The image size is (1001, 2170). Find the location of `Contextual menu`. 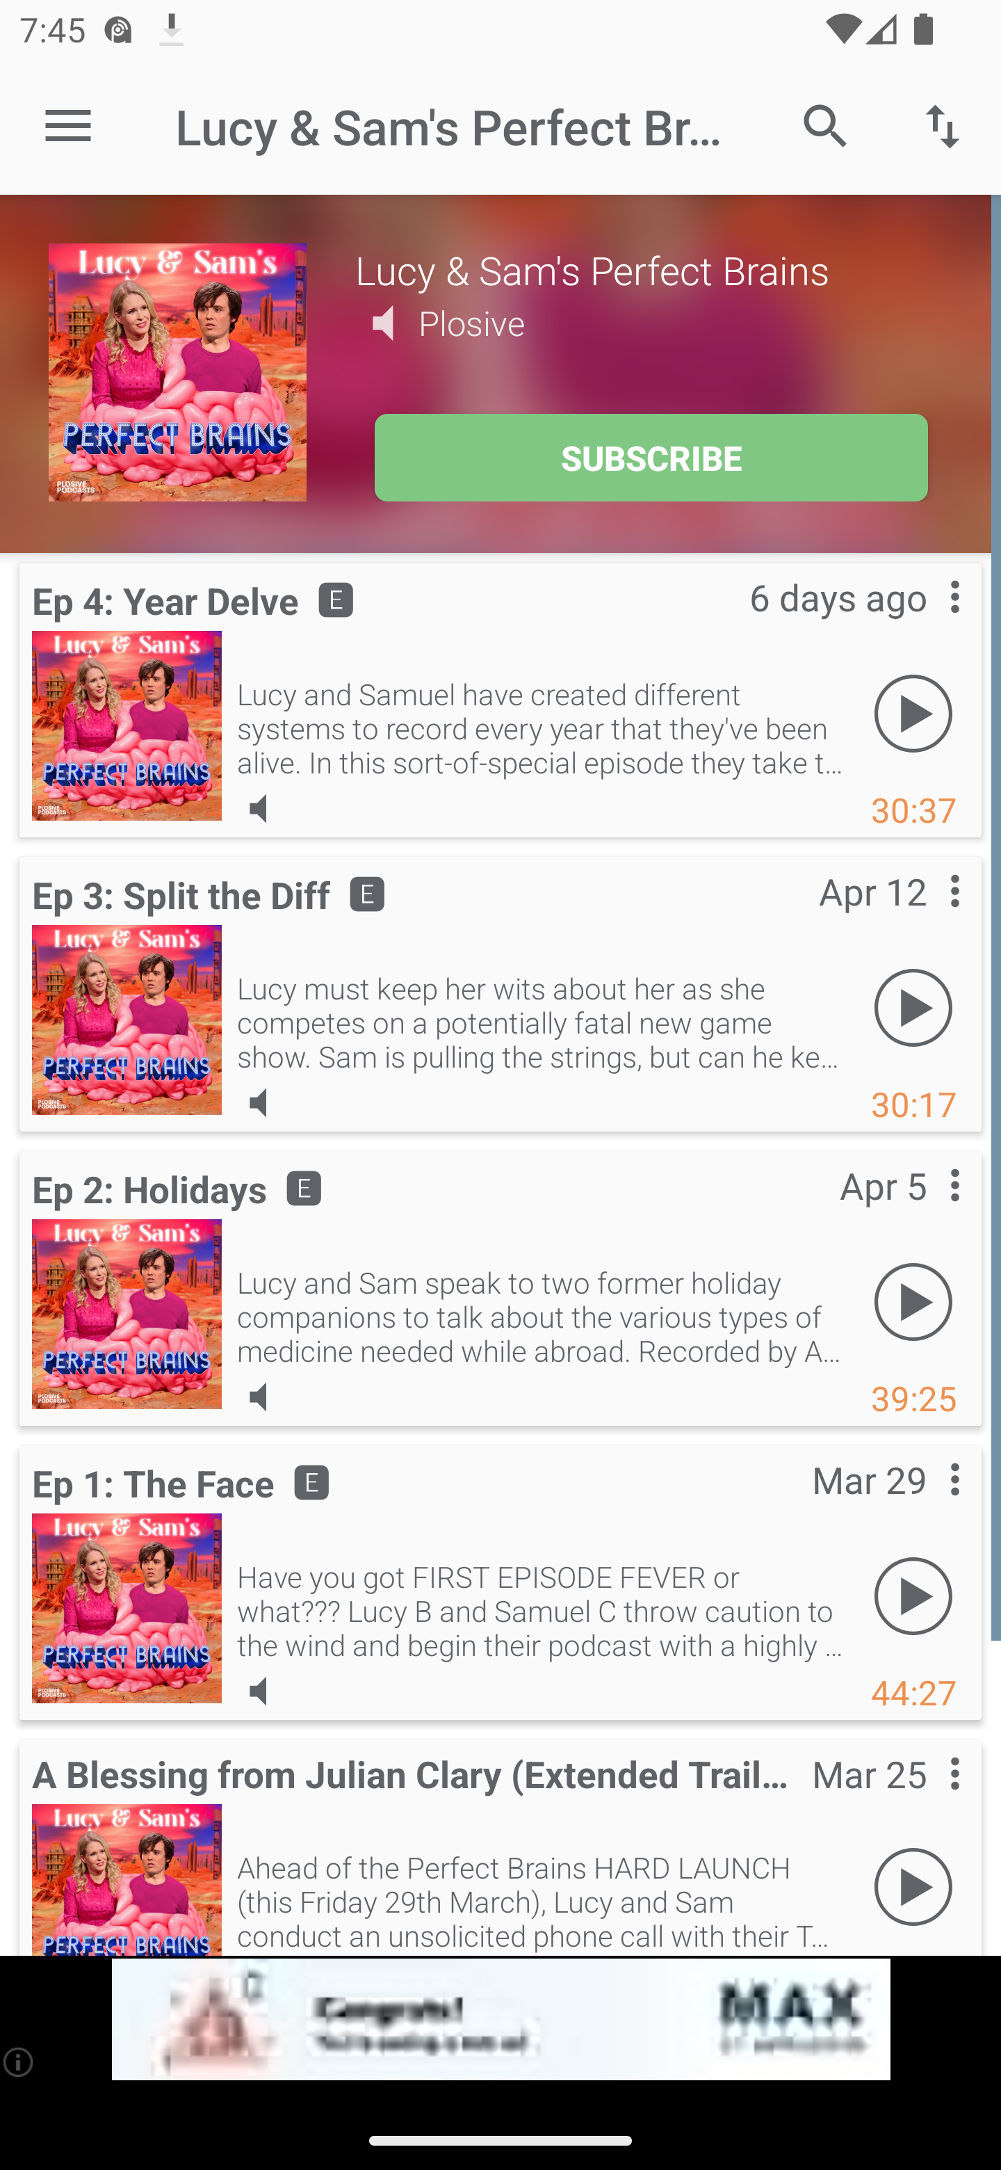

Contextual menu is located at coordinates (925, 1214).